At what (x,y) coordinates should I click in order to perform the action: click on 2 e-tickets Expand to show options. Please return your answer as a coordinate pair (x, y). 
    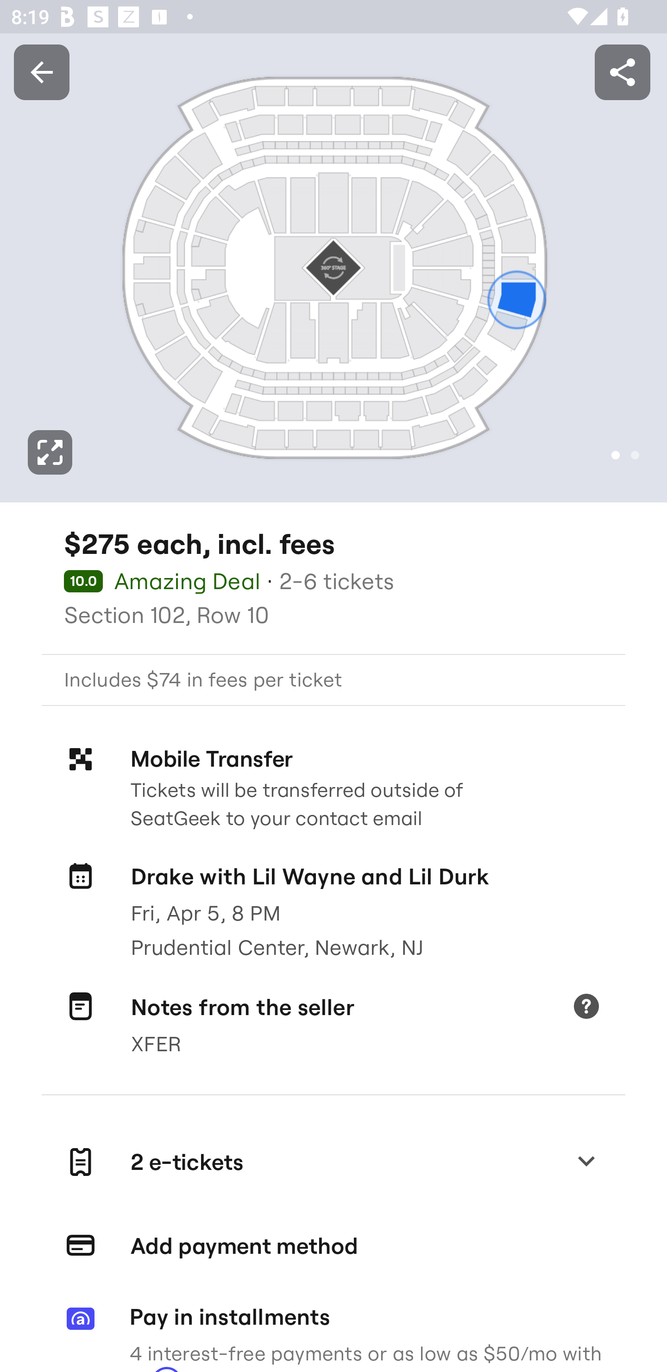
    Looking at the image, I should click on (333, 1162).